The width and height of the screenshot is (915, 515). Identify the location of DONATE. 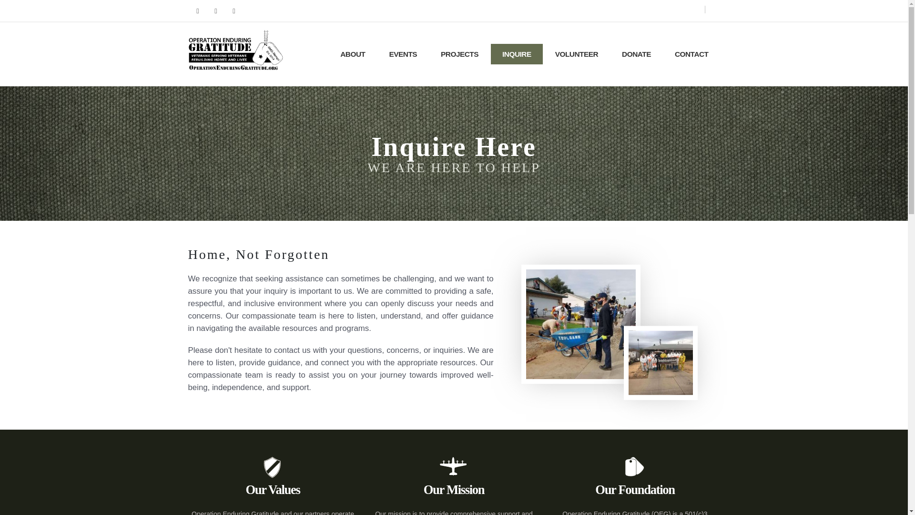
(636, 54).